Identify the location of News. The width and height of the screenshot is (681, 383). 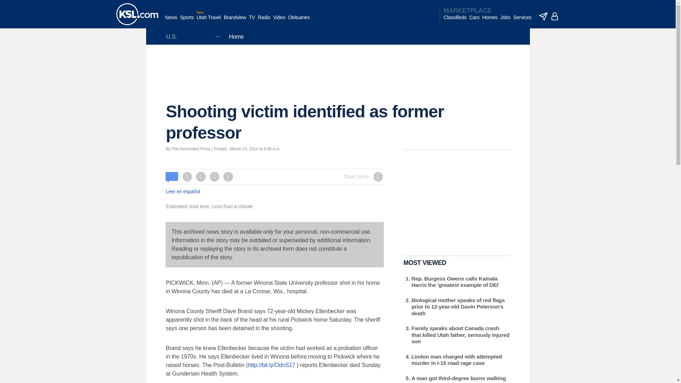
(171, 21).